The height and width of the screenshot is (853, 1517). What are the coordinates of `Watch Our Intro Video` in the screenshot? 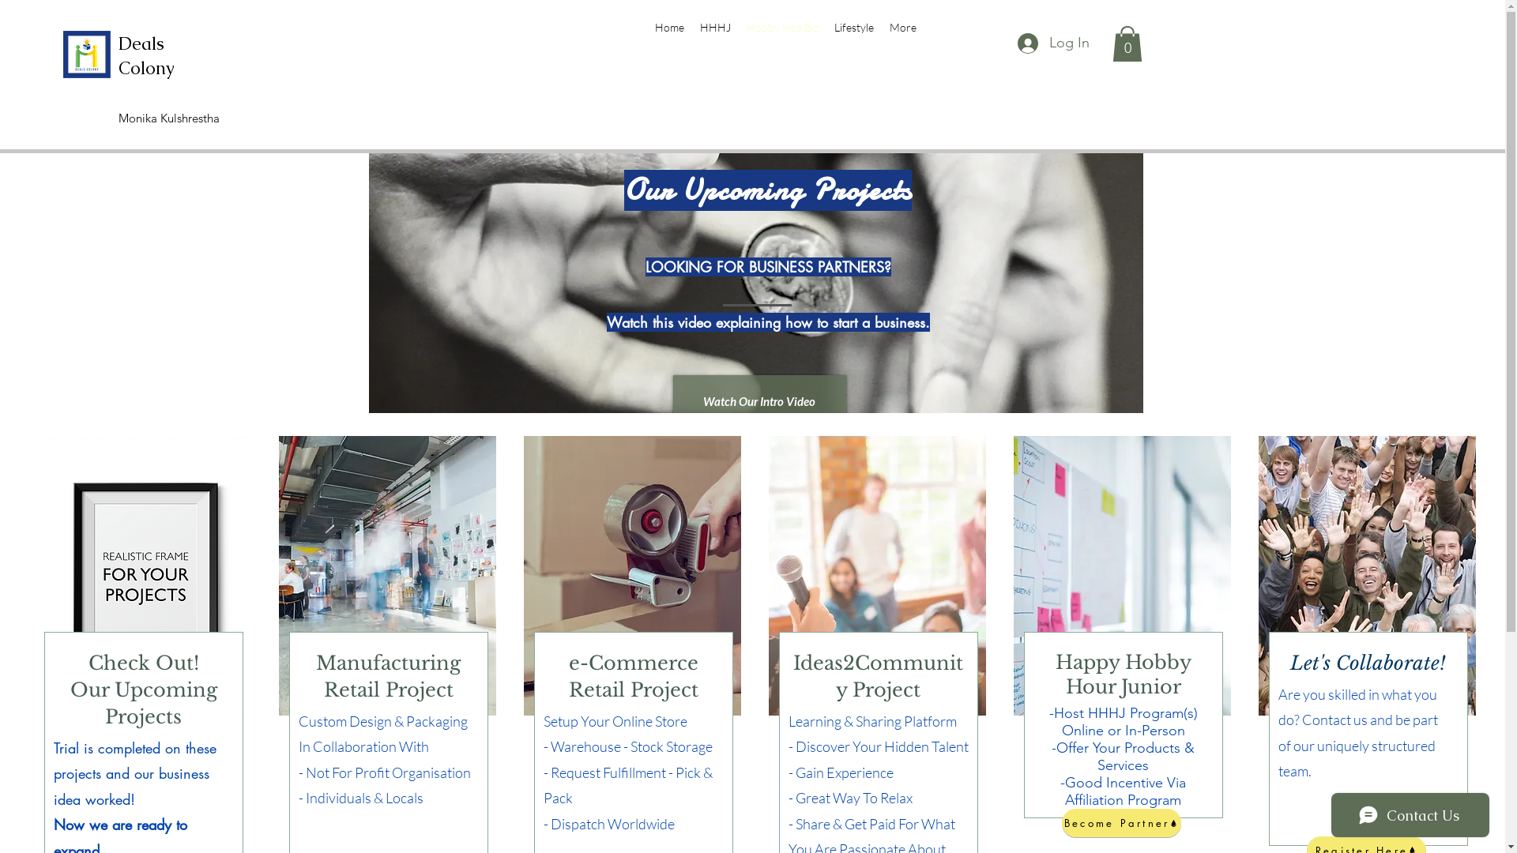 It's located at (760, 401).